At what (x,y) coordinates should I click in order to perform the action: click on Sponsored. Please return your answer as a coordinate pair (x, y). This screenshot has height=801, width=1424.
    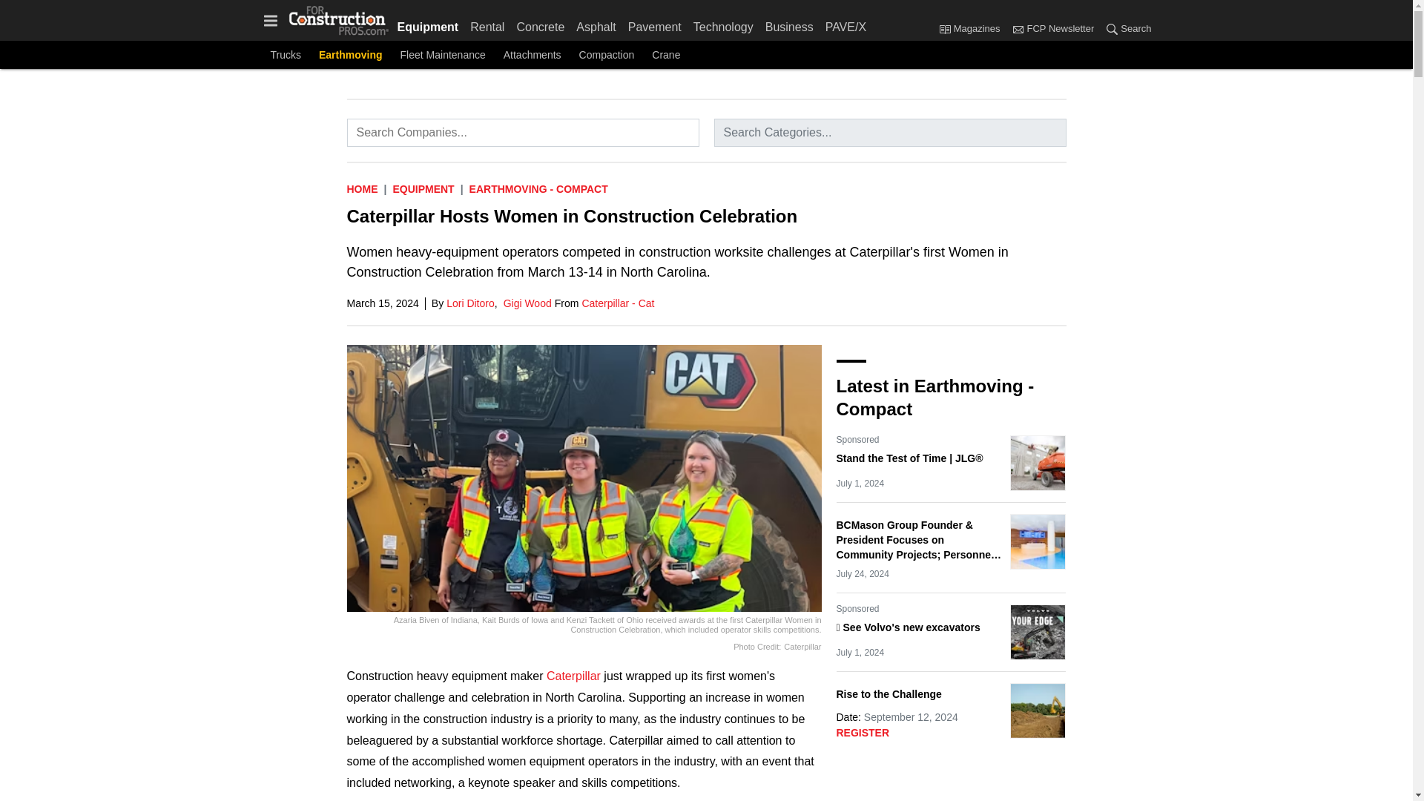
    Looking at the image, I should click on (858, 439).